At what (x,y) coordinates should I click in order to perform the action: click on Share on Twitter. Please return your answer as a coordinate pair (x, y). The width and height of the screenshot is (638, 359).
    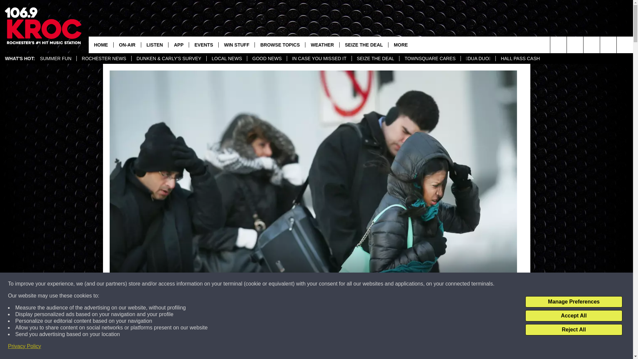
    Looking at the image, I should click on (399, 347).